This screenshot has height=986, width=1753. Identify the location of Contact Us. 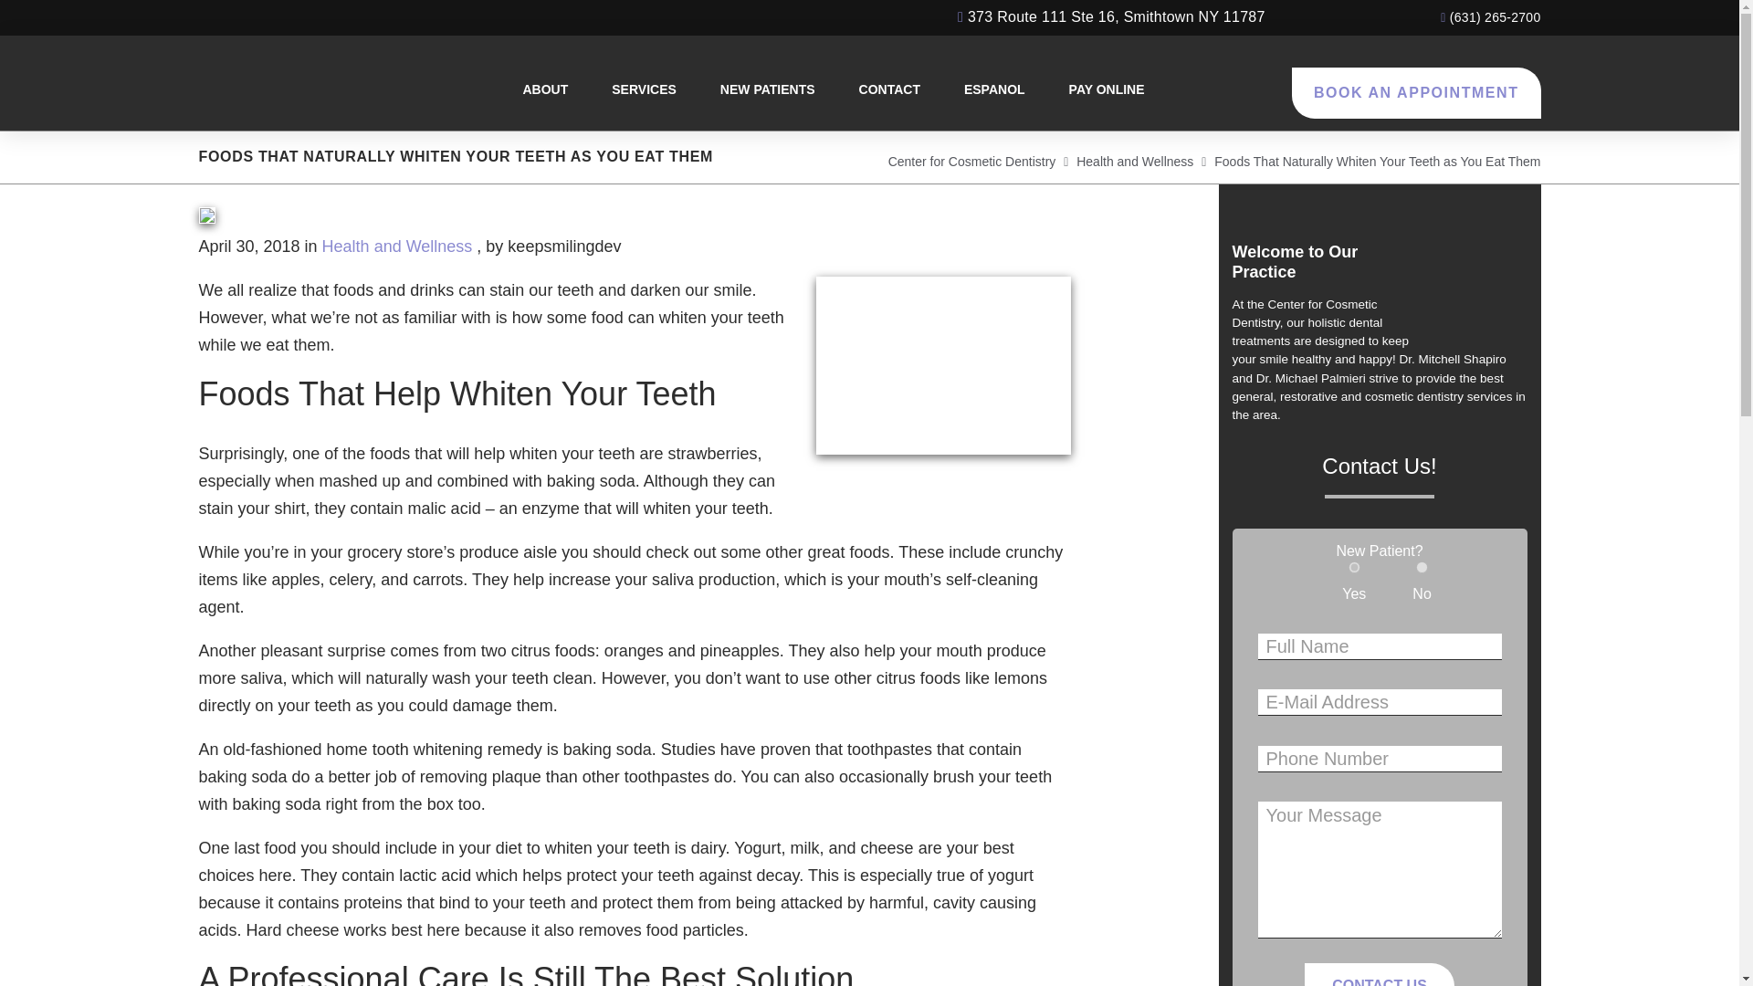
(1379, 975).